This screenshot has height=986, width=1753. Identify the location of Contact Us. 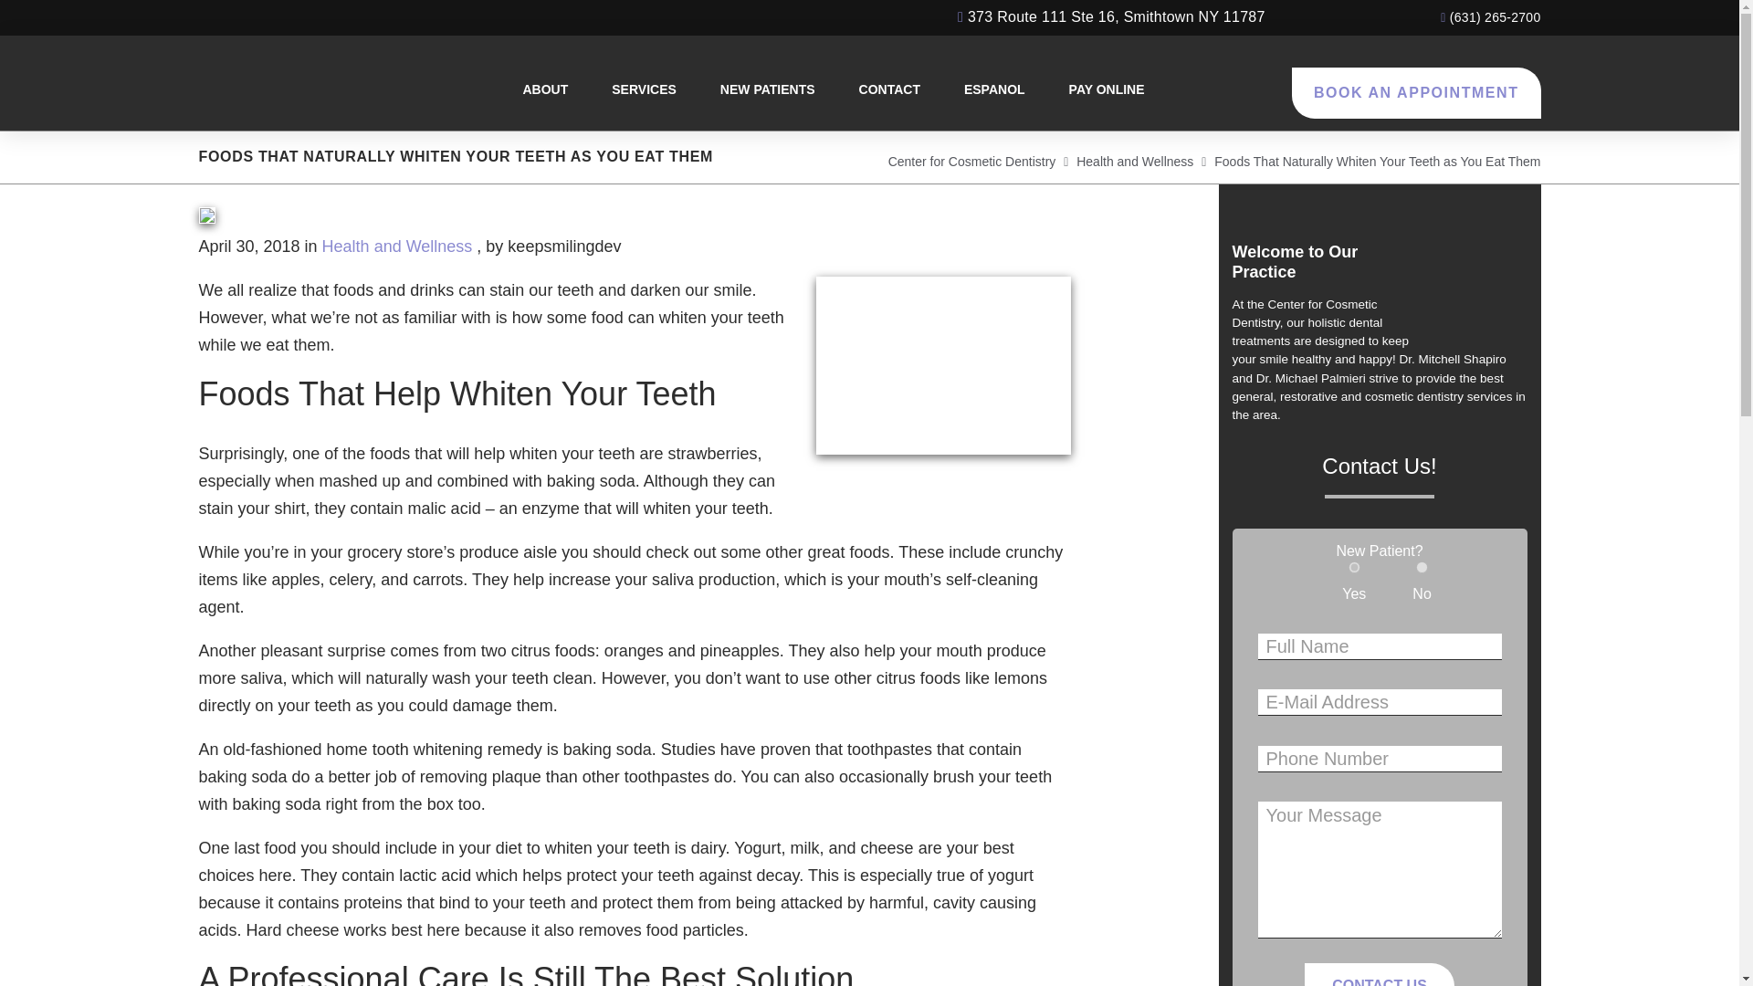
(1379, 975).